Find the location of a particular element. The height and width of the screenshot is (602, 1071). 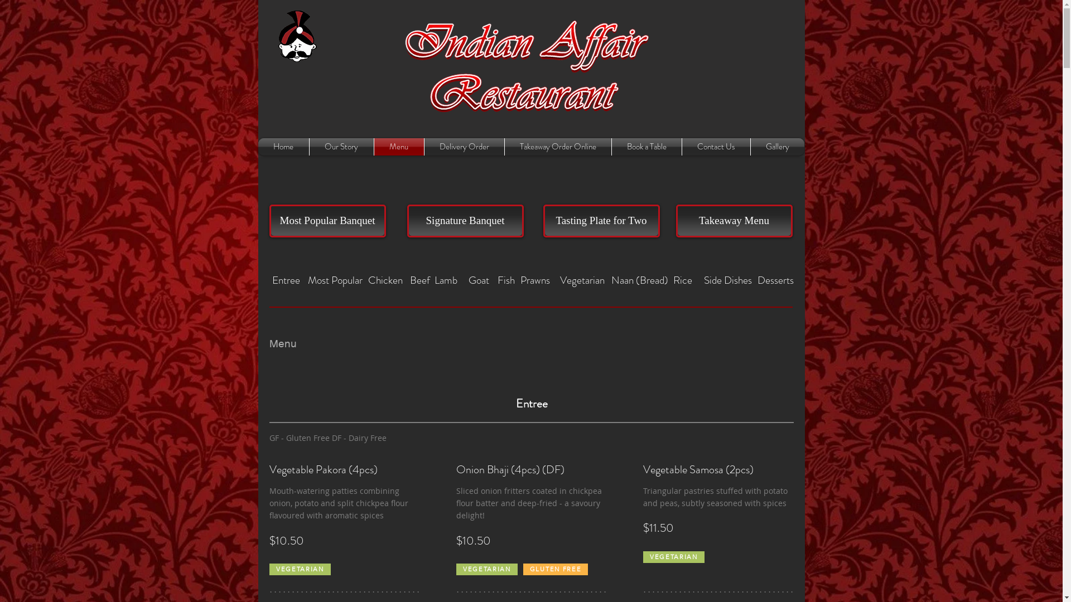

Entree is located at coordinates (286, 280).